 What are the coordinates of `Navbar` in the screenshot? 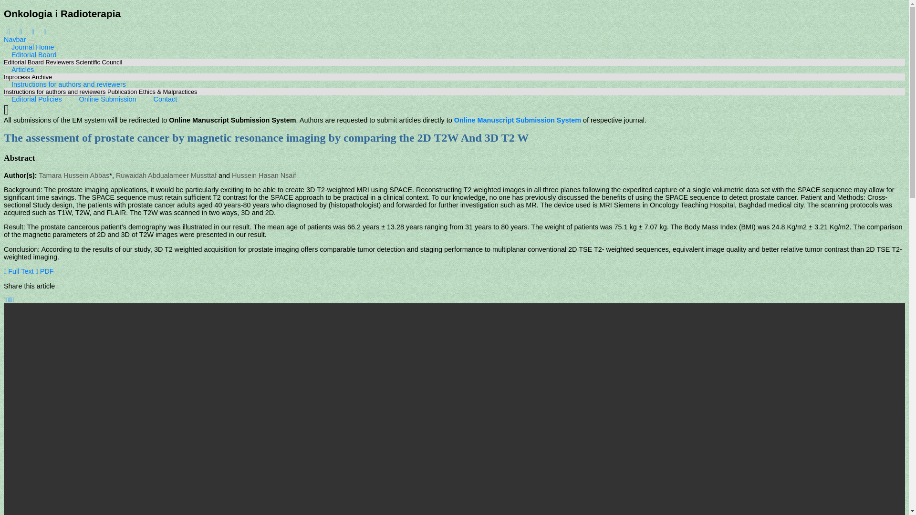 It's located at (14, 39).